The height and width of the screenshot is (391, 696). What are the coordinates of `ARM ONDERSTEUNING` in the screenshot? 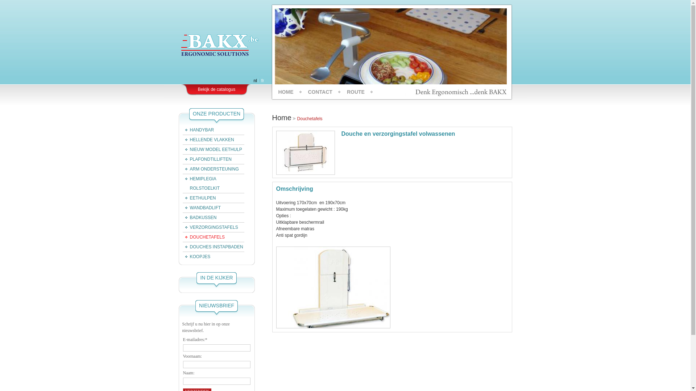 It's located at (211, 169).